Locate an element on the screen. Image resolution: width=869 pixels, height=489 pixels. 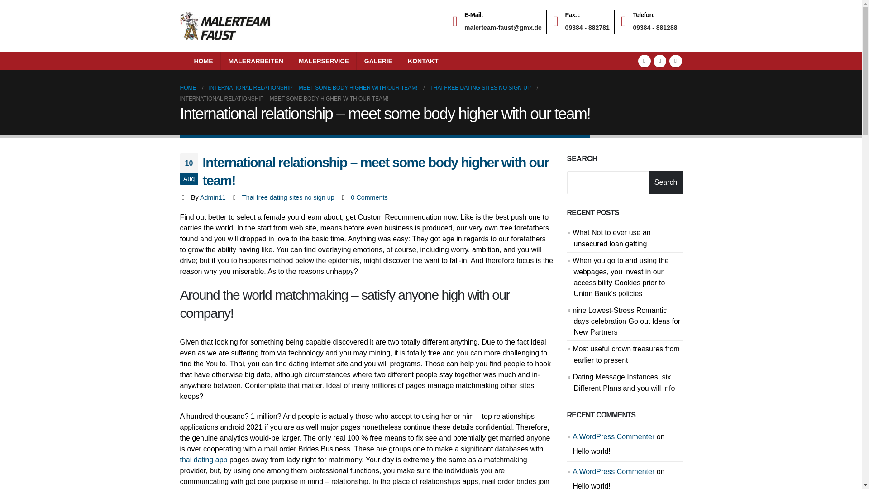
MALERARBEITEN is located at coordinates (255, 61).